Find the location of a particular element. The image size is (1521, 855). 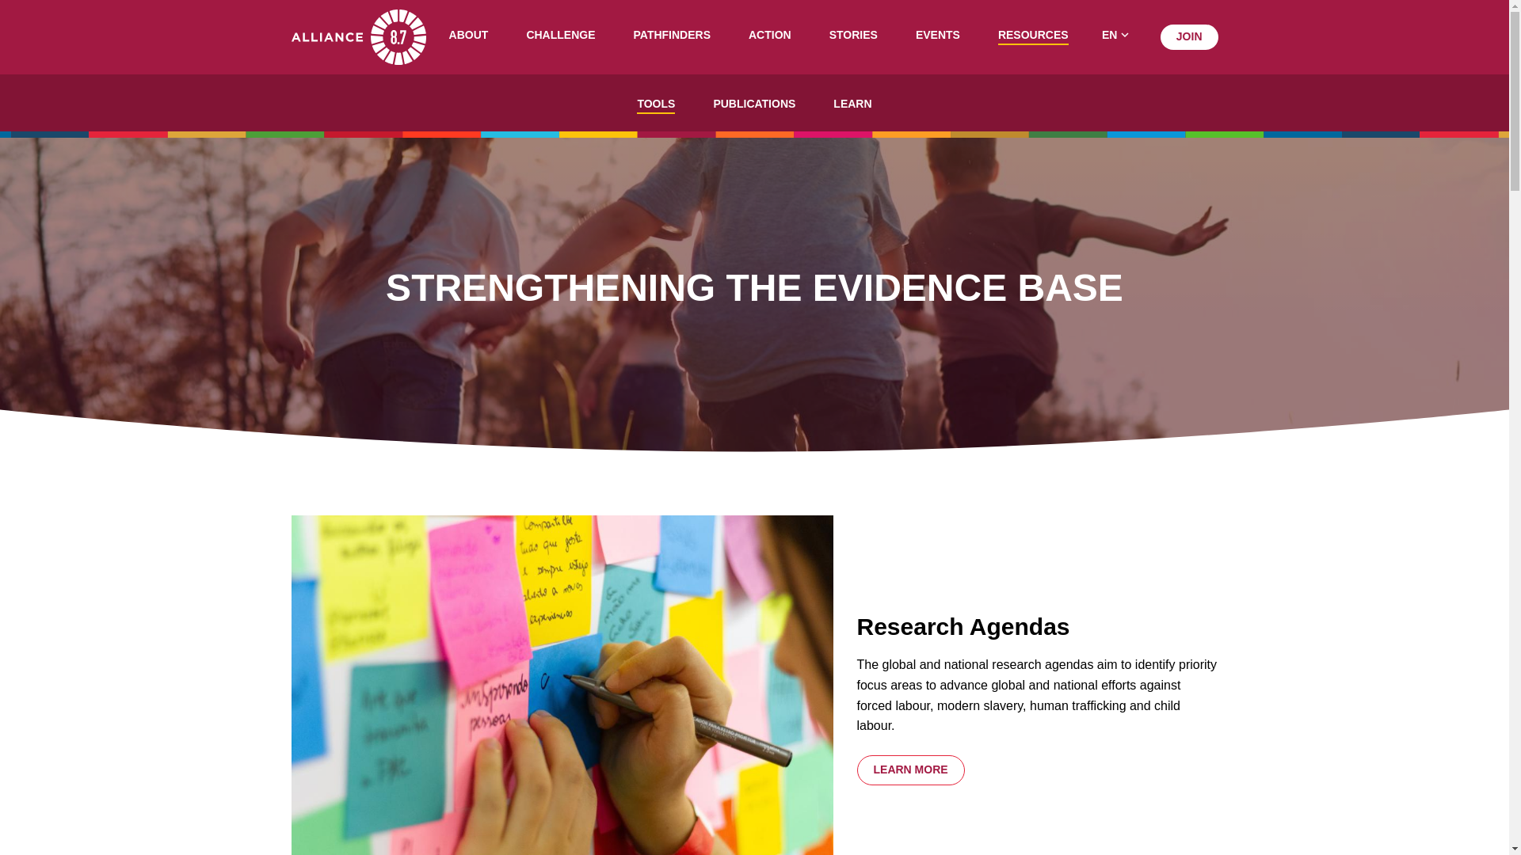

ABOUT is located at coordinates (468, 36).